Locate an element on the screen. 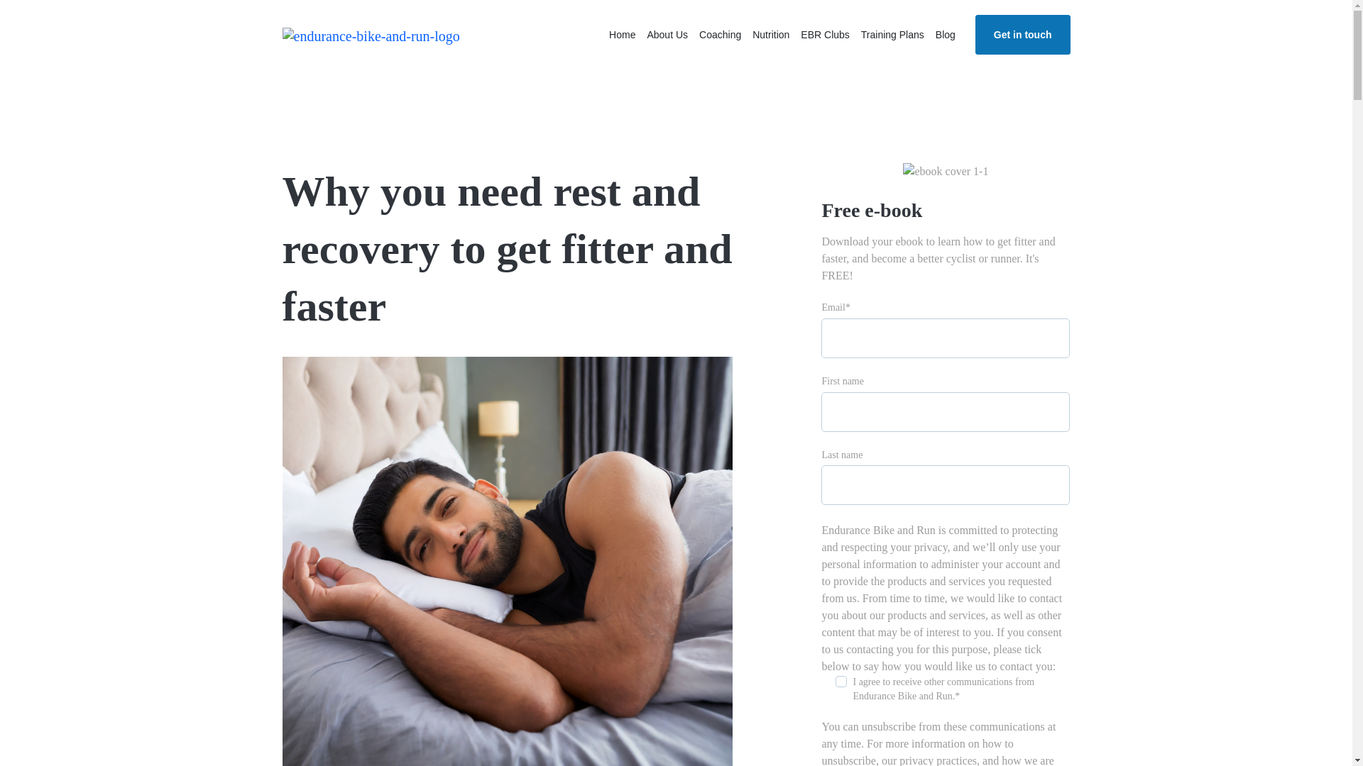 The width and height of the screenshot is (1363, 766). About Us is located at coordinates (667, 34).